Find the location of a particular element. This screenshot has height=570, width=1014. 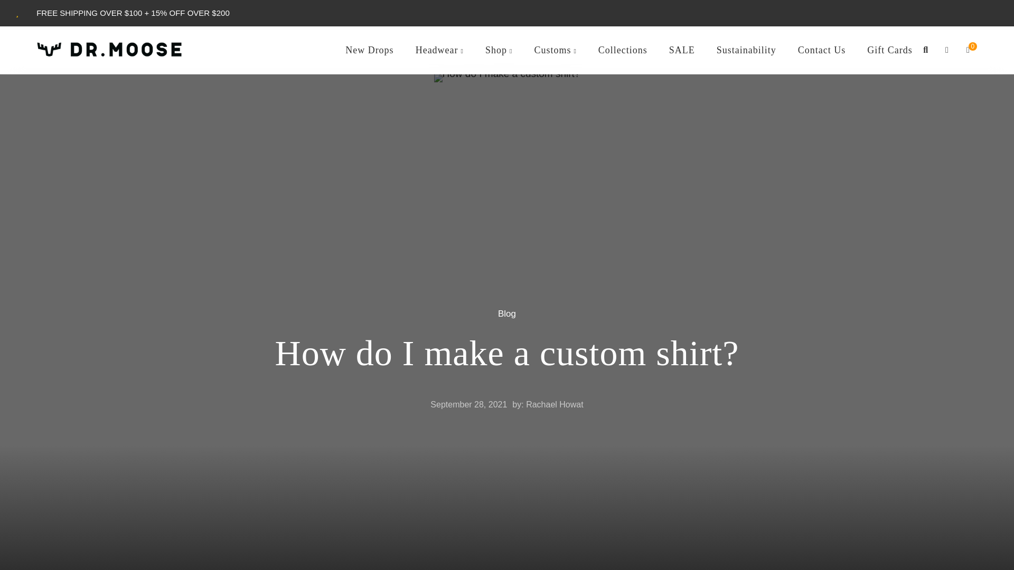

Shopping Cart is located at coordinates (968, 50).